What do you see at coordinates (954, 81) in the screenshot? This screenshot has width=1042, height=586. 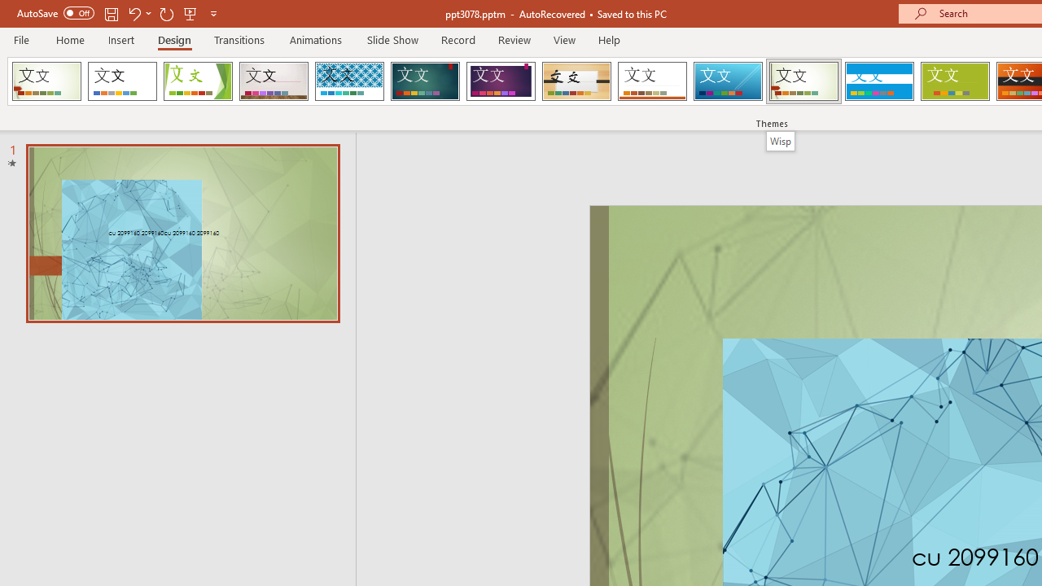 I see `Basis Loading Preview...` at bounding box center [954, 81].